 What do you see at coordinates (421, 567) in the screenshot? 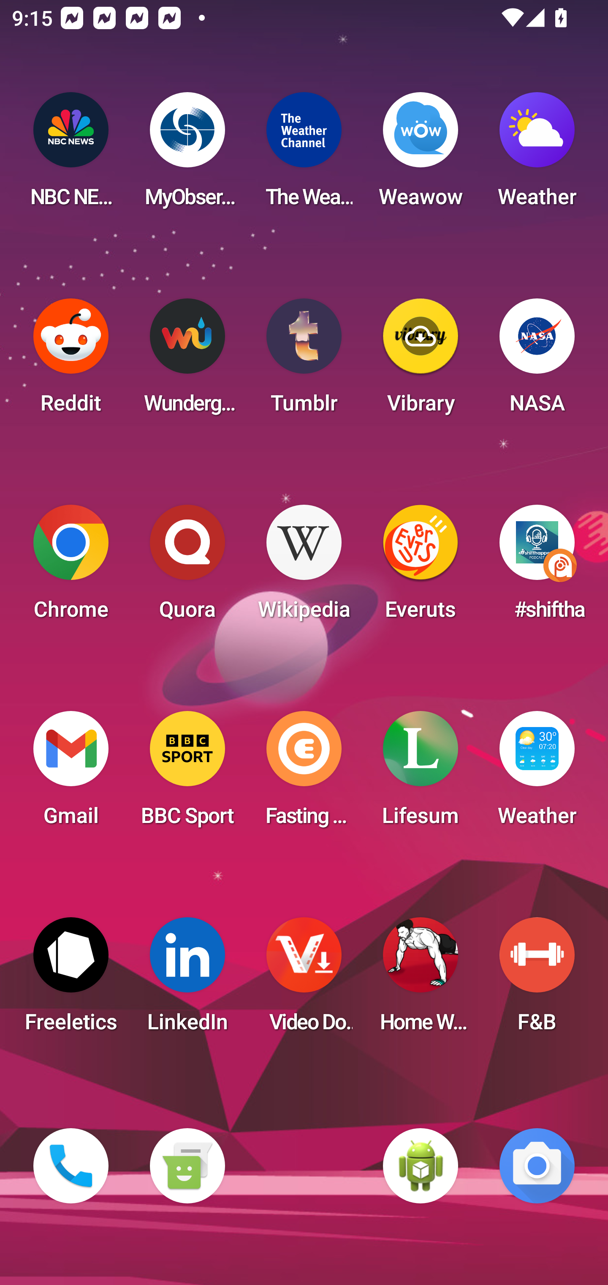
I see `Everuts` at bounding box center [421, 567].